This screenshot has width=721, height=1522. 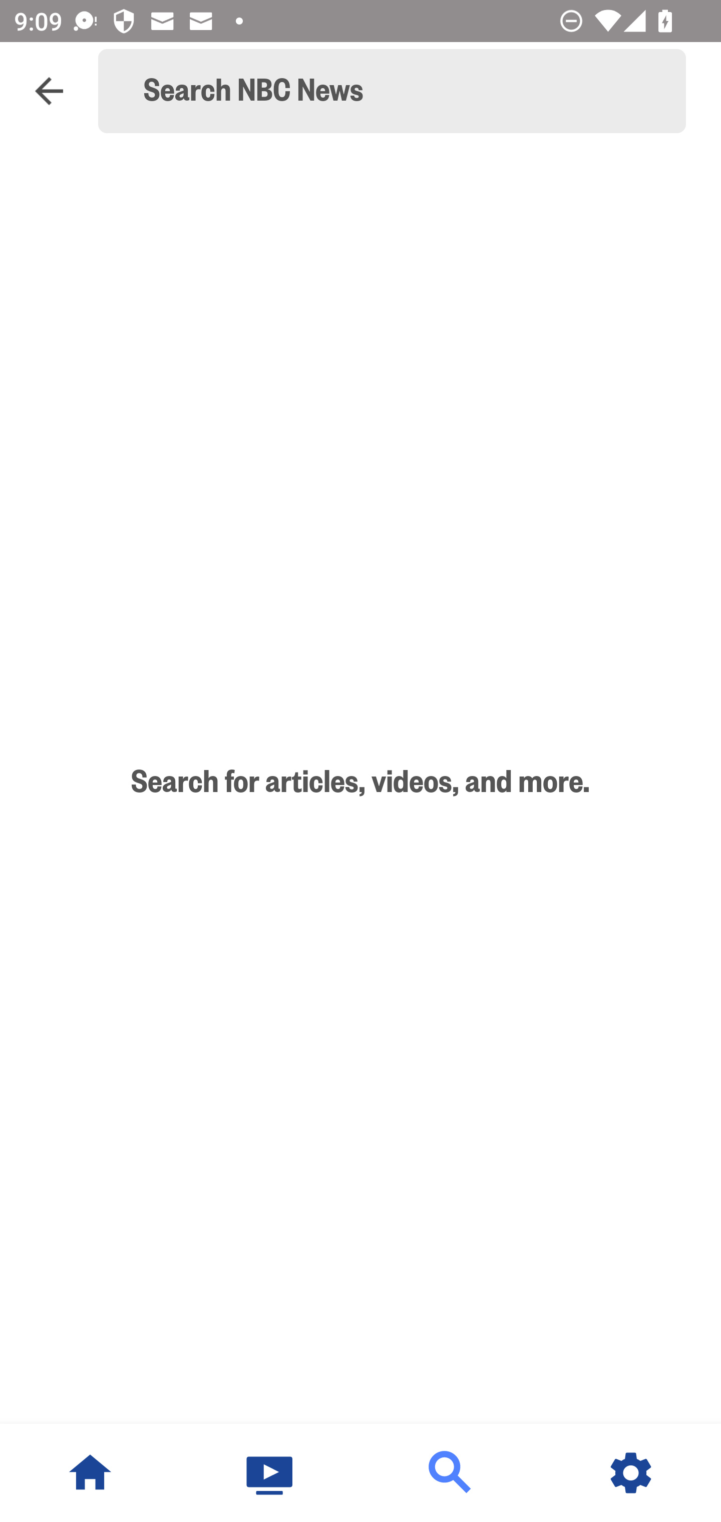 What do you see at coordinates (631, 1473) in the screenshot?
I see `Settings` at bounding box center [631, 1473].